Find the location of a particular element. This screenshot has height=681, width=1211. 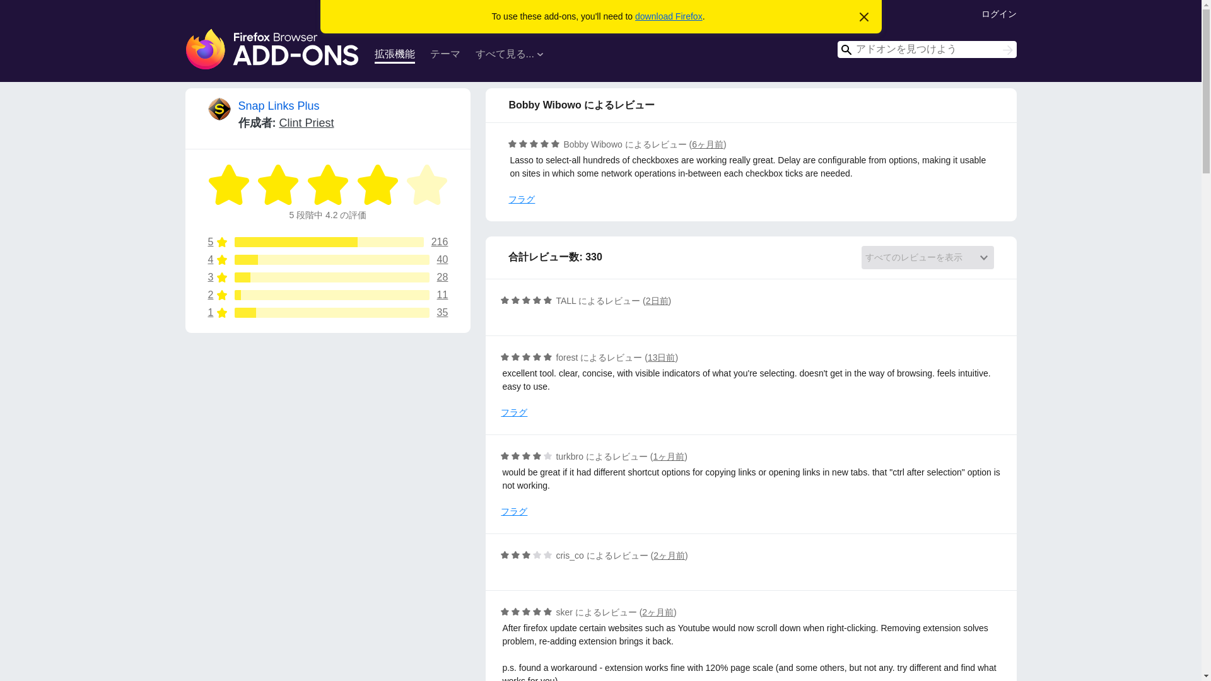

Snap Links Plus is located at coordinates (328, 313).